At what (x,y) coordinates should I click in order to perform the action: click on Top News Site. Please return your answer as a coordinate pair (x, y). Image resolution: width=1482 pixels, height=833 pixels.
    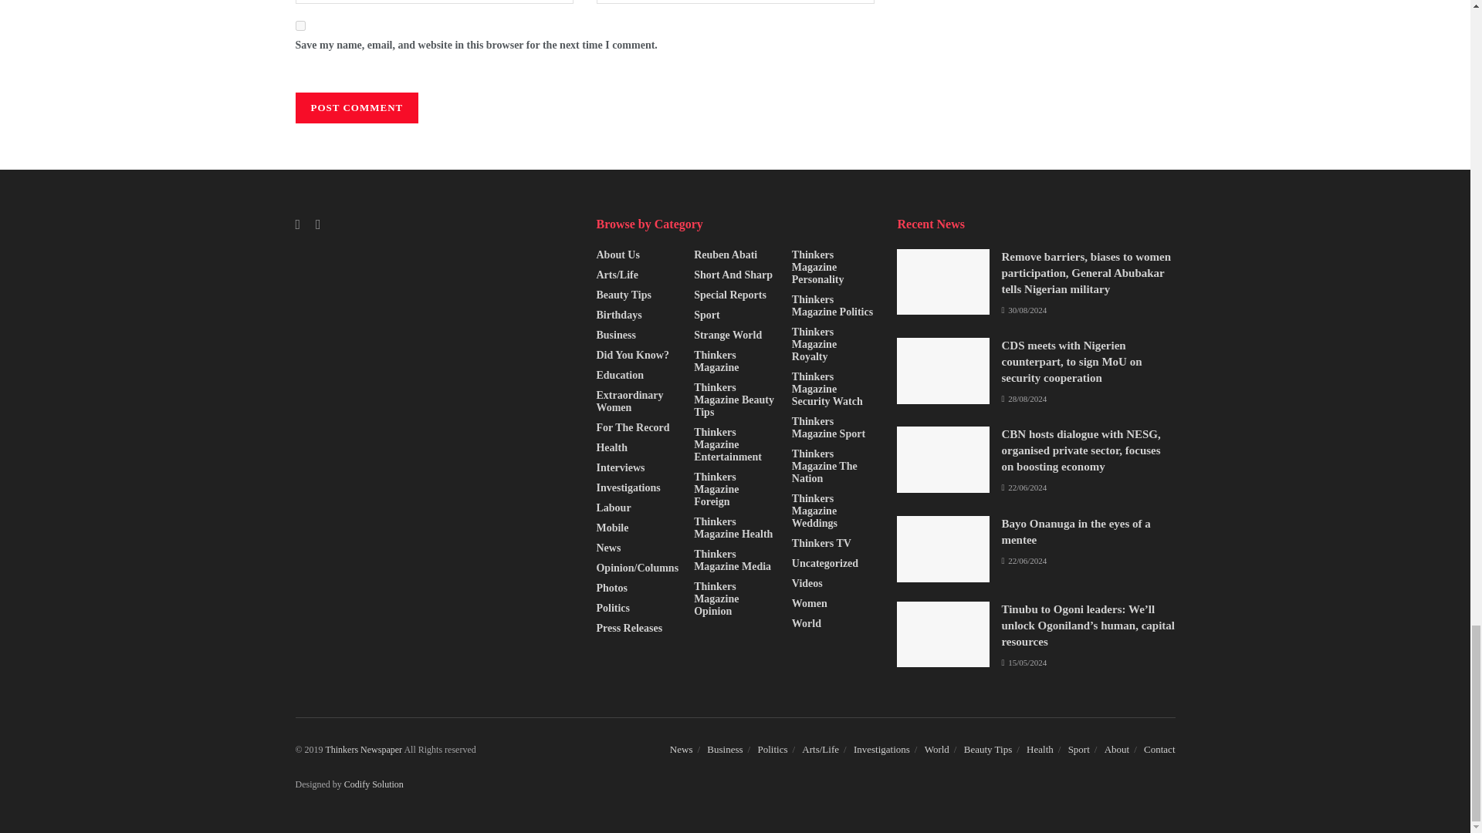
    Looking at the image, I should click on (364, 750).